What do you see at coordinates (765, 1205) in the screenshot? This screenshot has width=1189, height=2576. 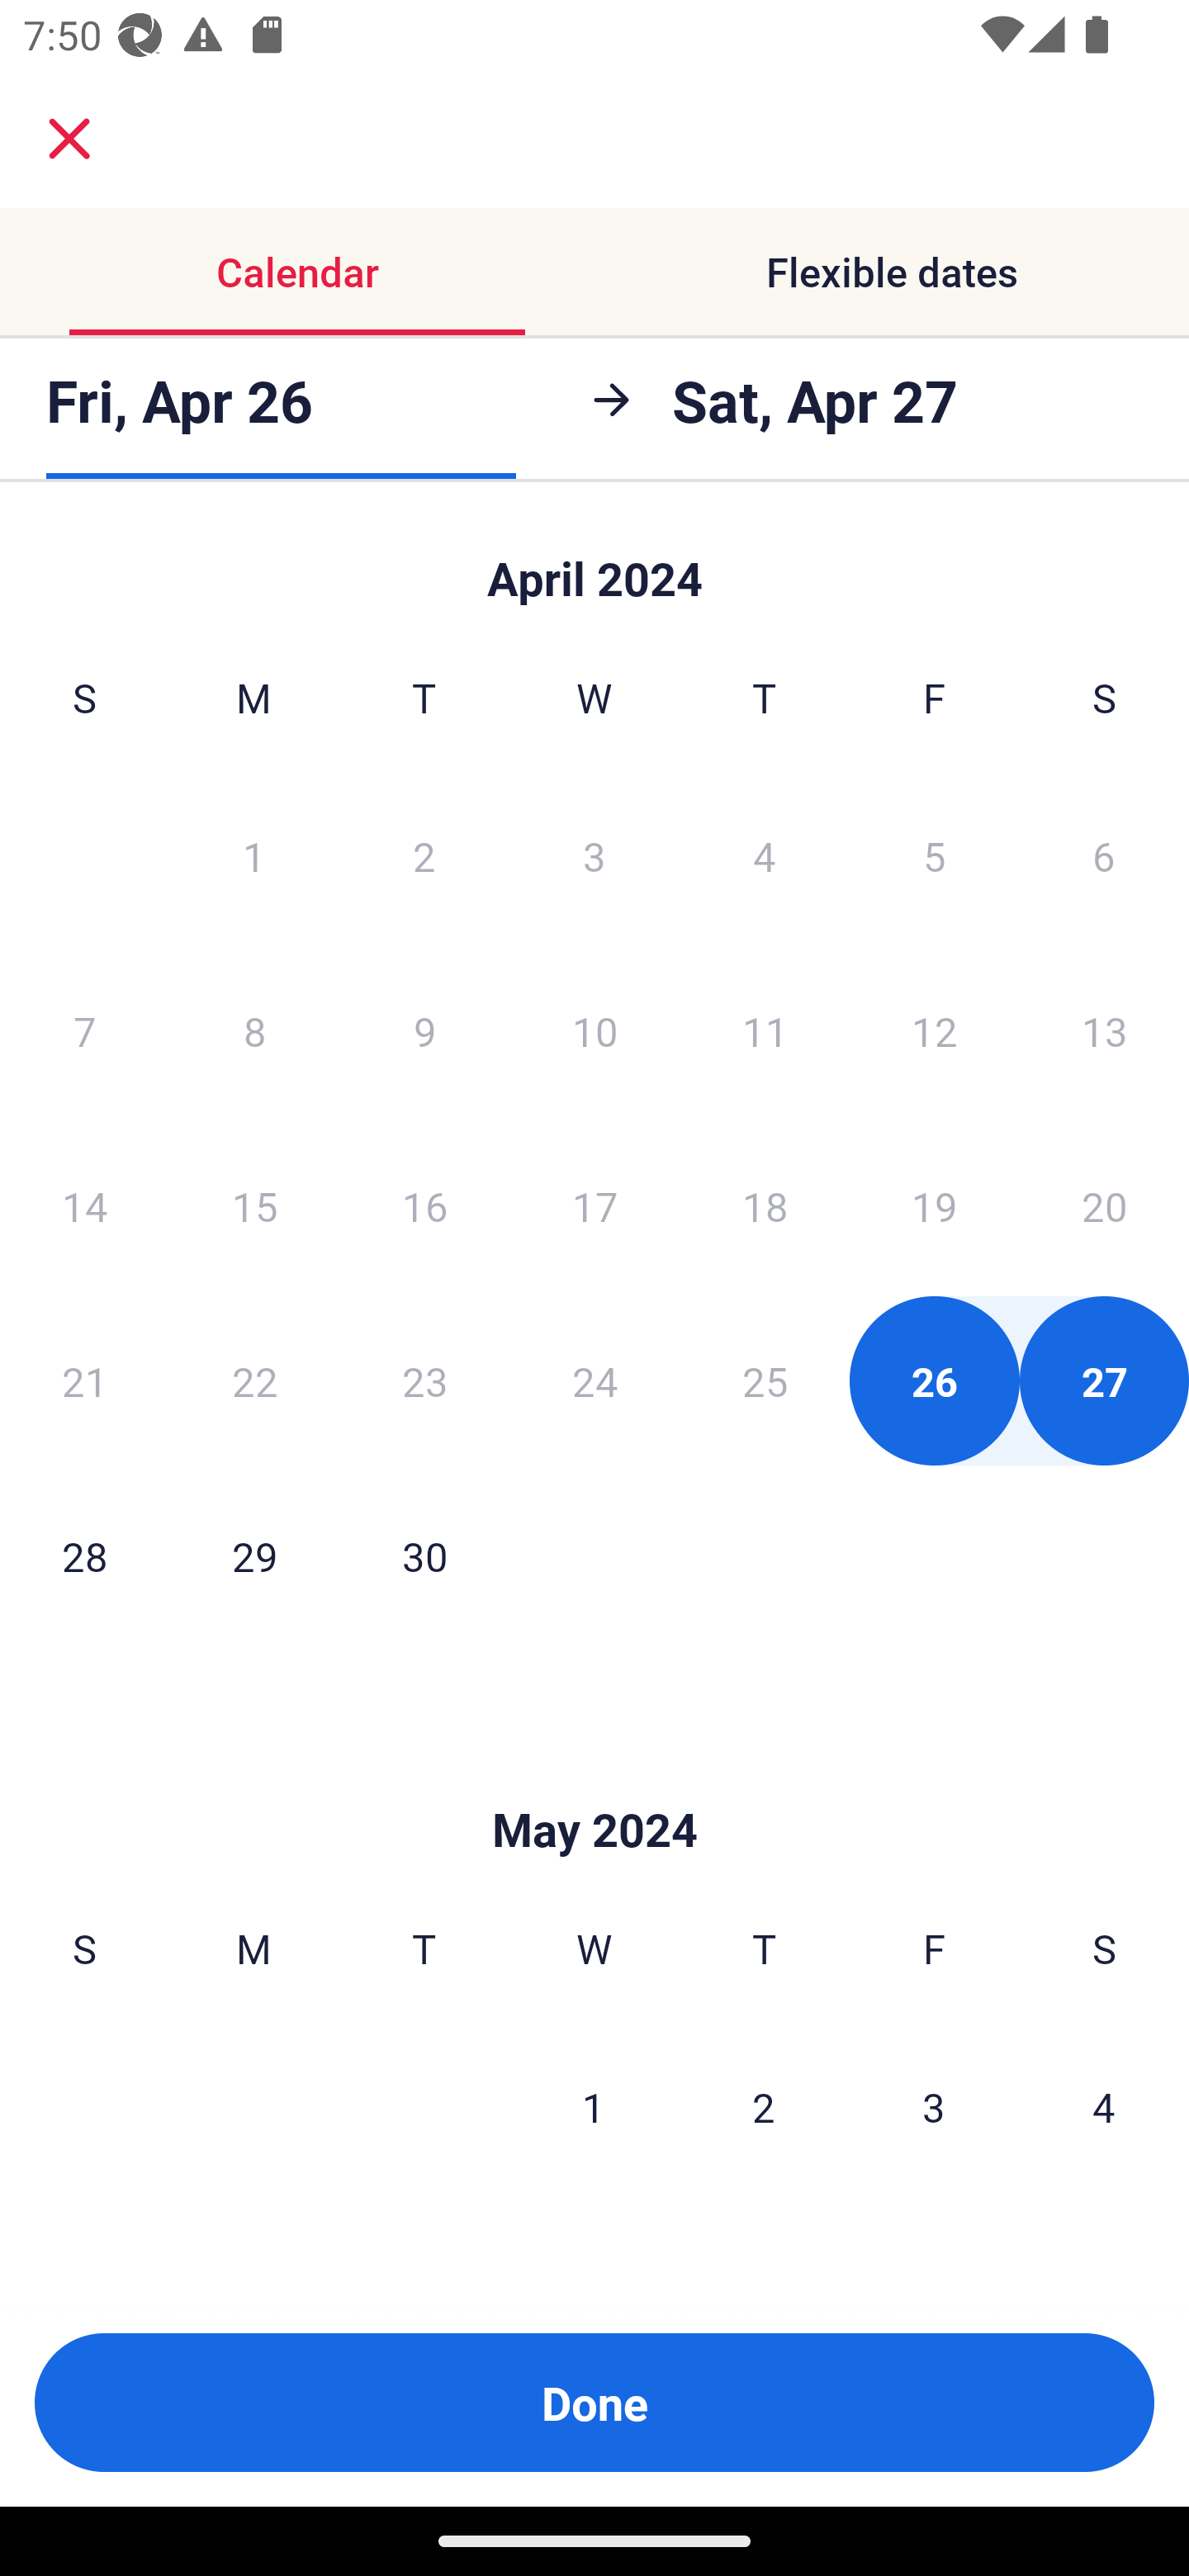 I see `18 Thursday, April 18, 2024` at bounding box center [765, 1205].